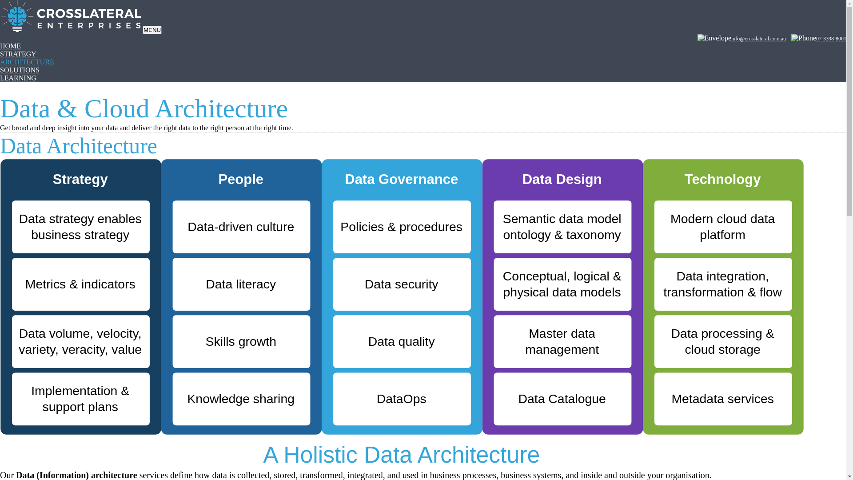  What do you see at coordinates (20, 70) in the screenshot?
I see `SOLUTIONS` at bounding box center [20, 70].